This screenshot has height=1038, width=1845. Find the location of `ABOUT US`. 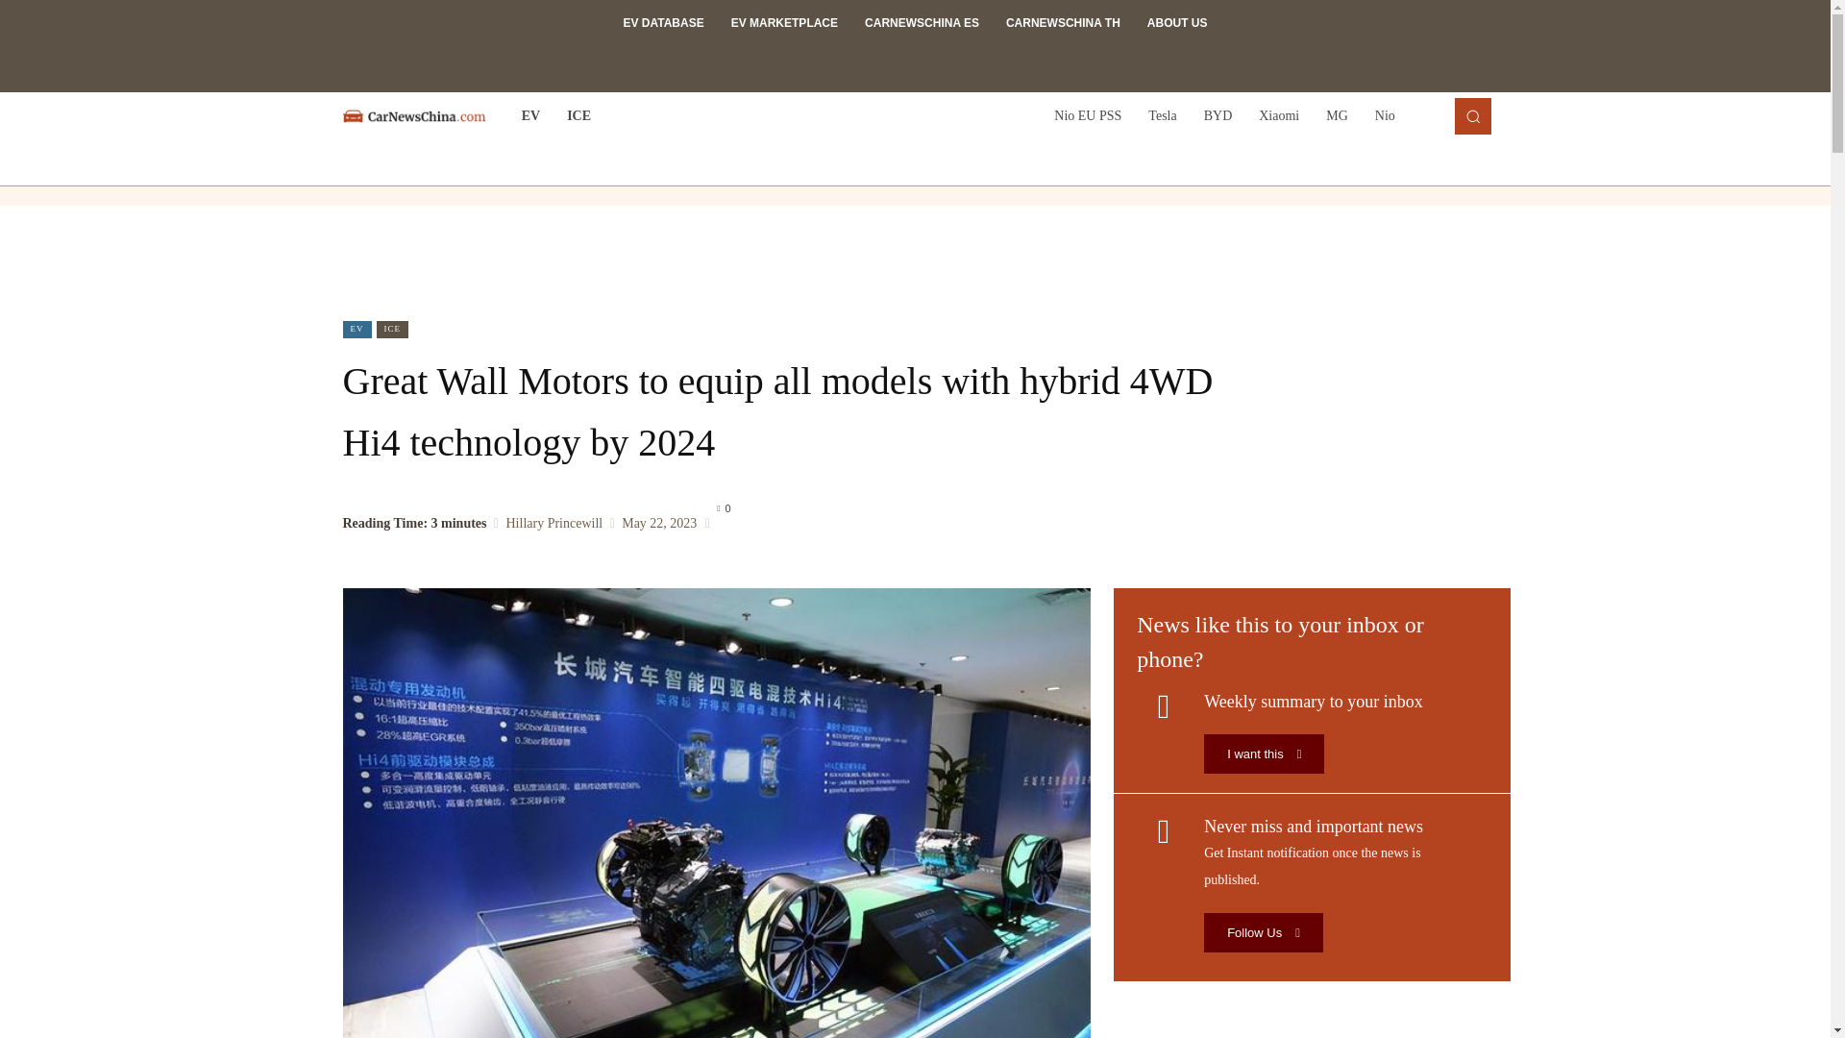

ABOUT US is located at coordinates (1178, 23).